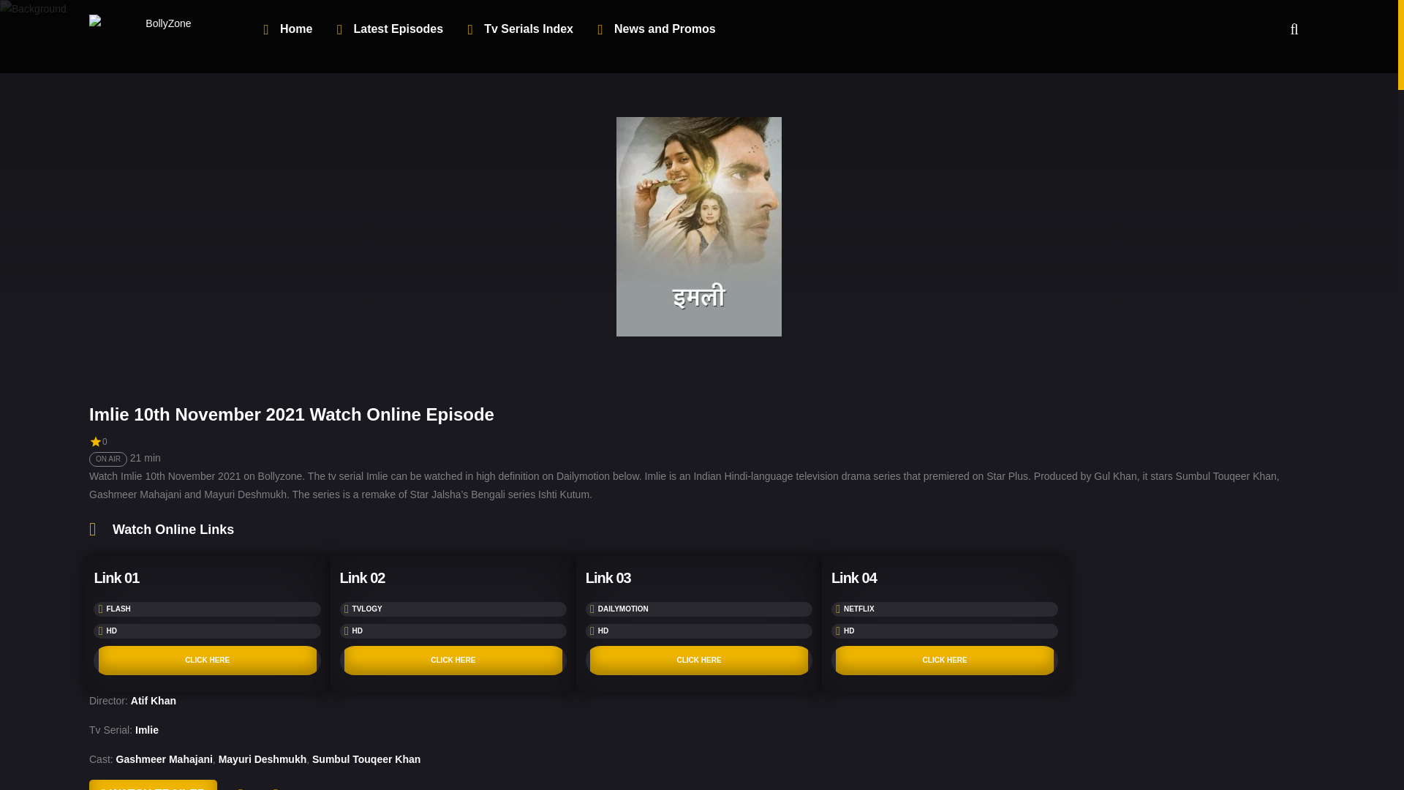 The image size is (1404, 790). Describe the element at coordinates (146, 730) in the screenshot. I see `Imlie` at that location.